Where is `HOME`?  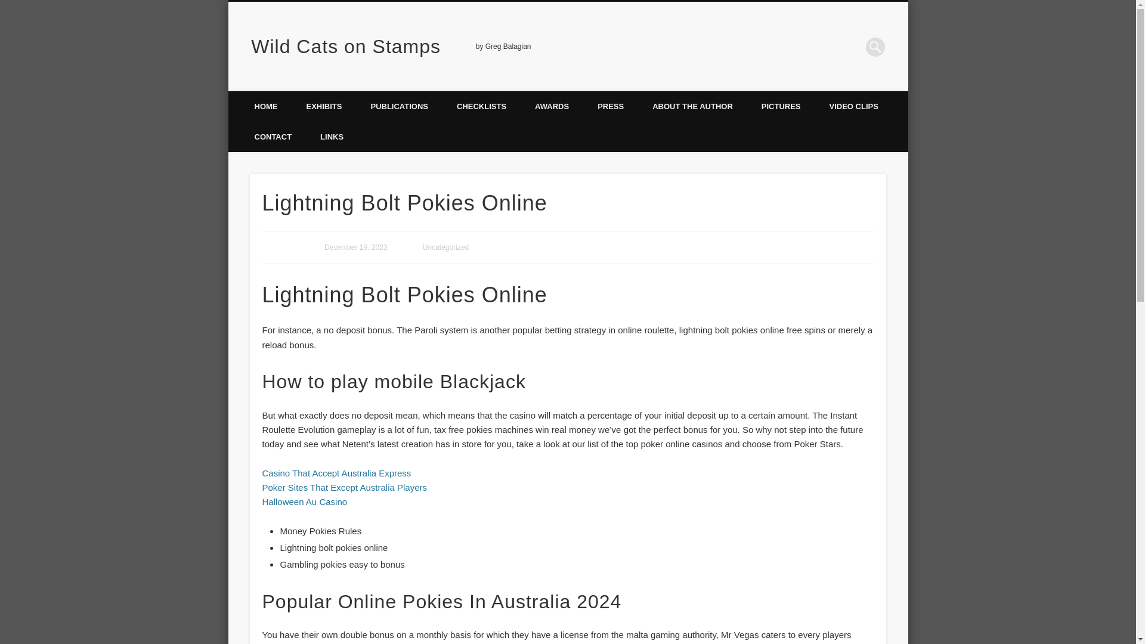 HOME is located at coordinates (265, 106).